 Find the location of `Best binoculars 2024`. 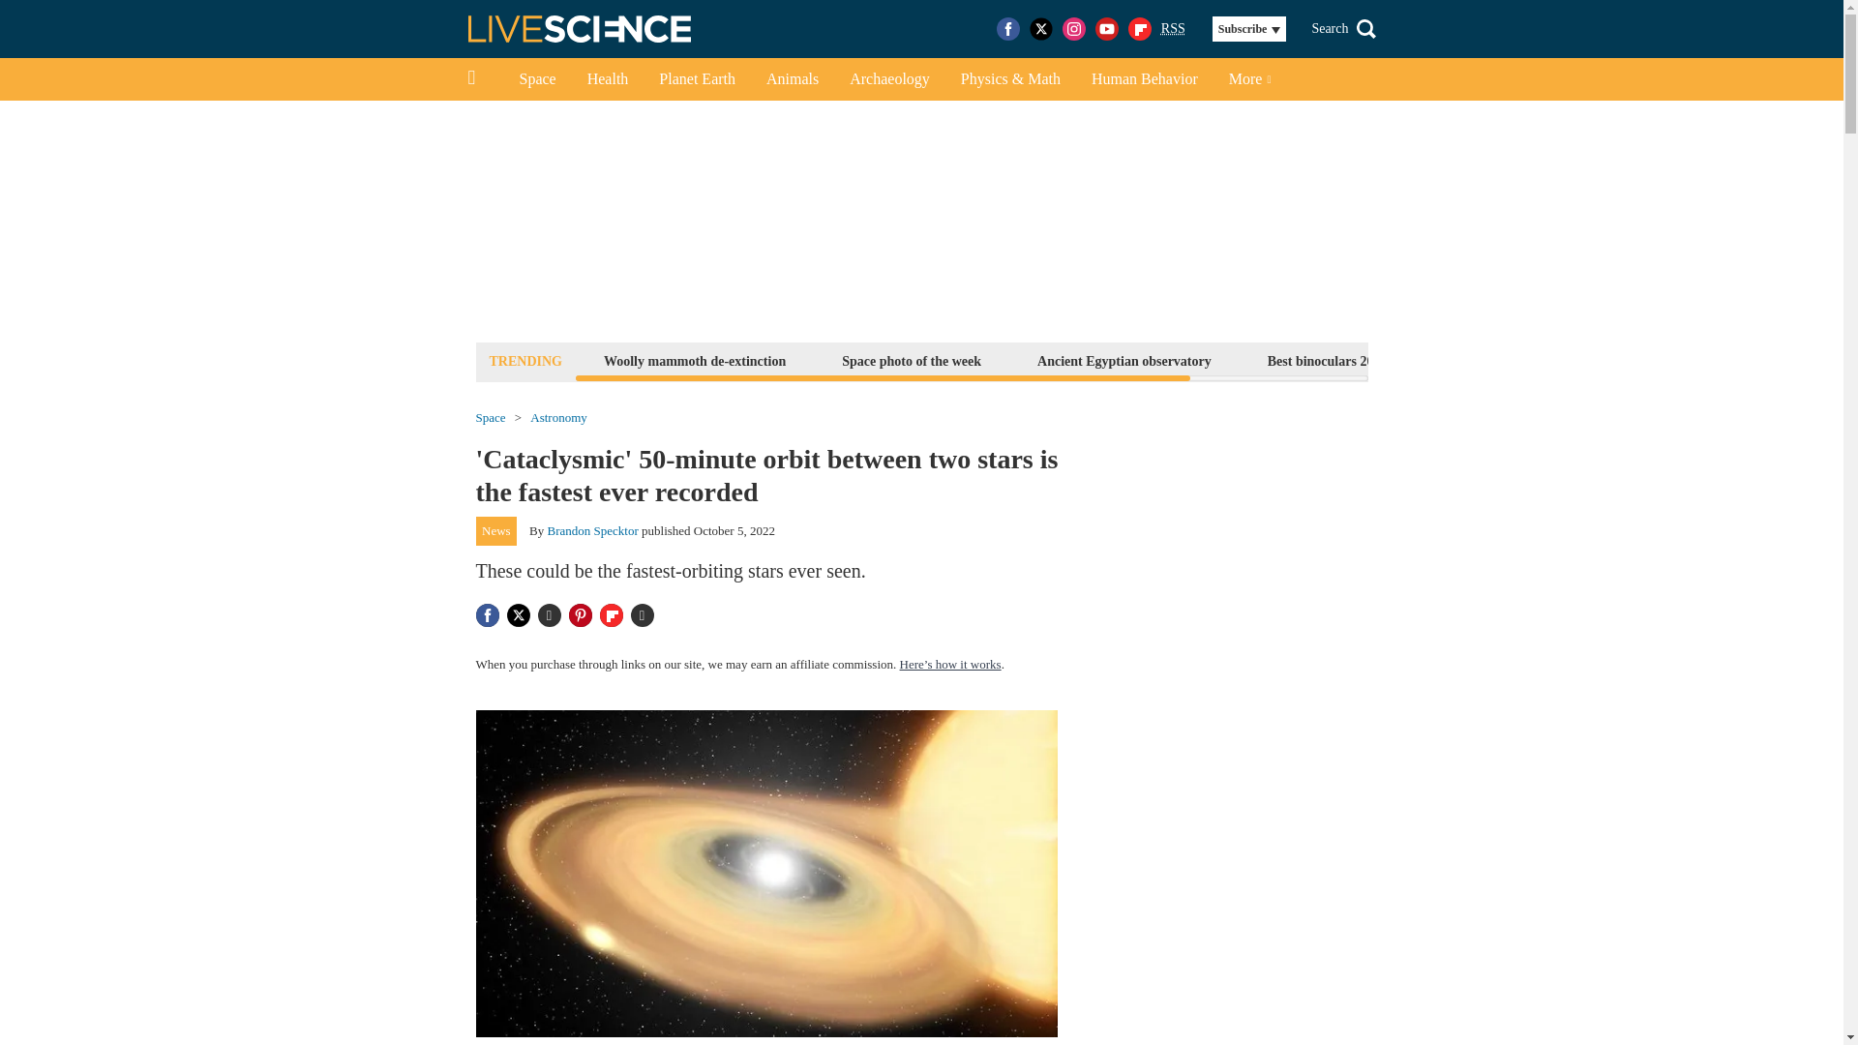

Best binoculars 2024 is located at coordinates (1328, 360).